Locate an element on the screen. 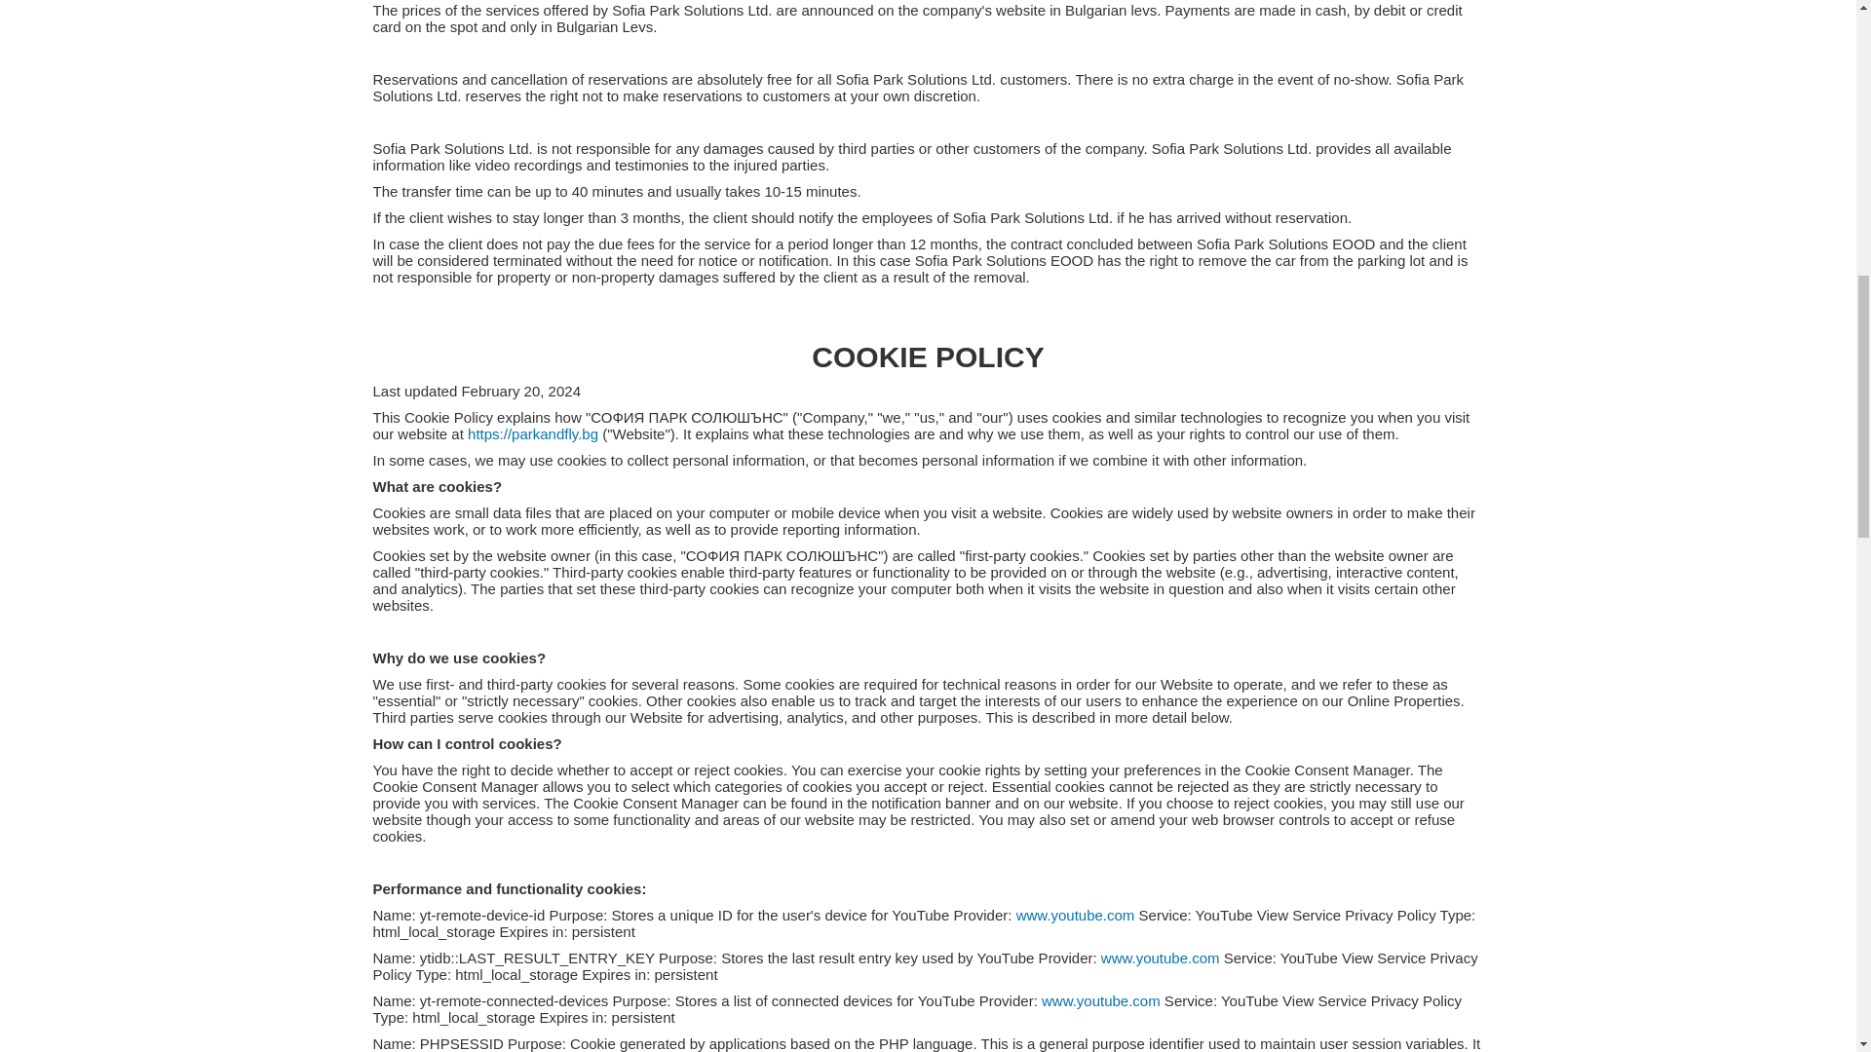 The width and height of the screenshot is (1871, 1052). www.youtube.com is located at coordinates (1076, 915).